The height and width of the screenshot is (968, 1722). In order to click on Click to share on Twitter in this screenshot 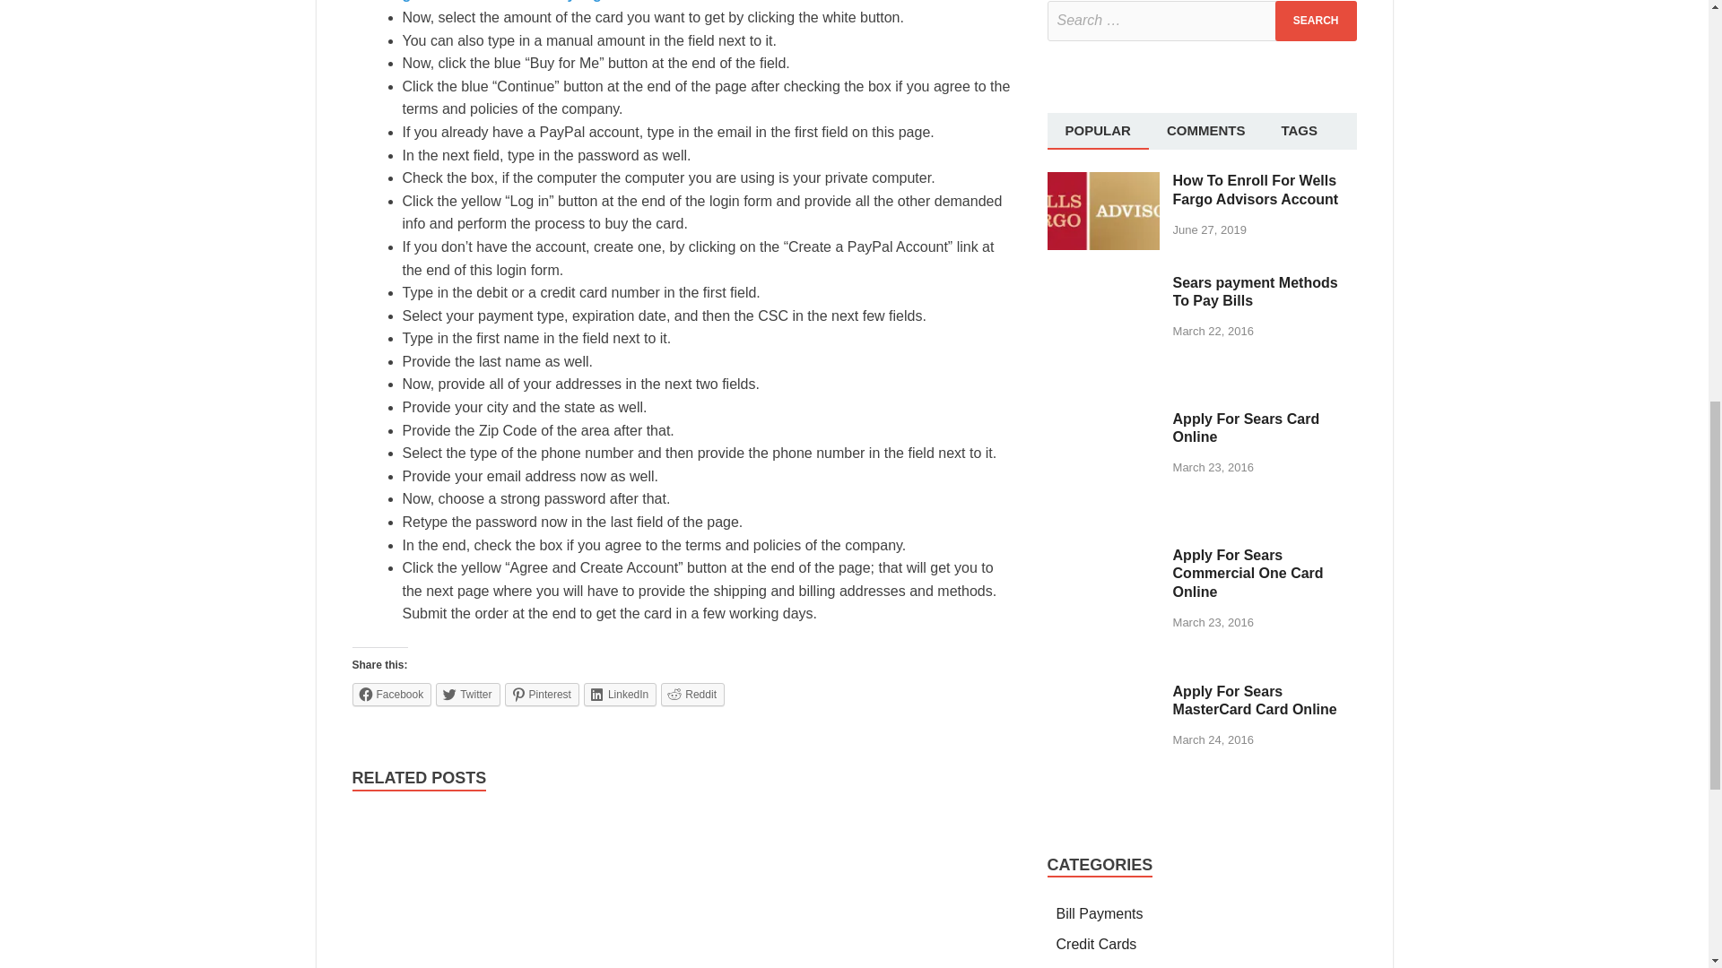, I will do `click(466, 695)`.